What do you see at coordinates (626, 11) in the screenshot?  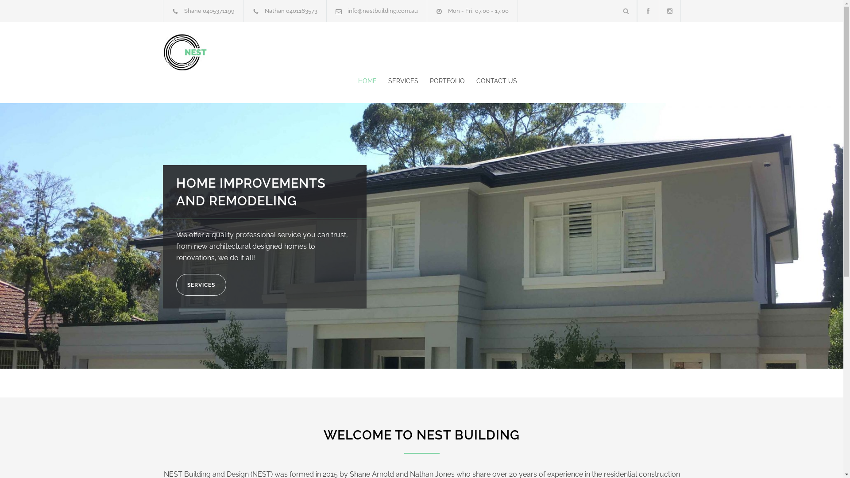 I see `Search` at bounding box center [626, 11].